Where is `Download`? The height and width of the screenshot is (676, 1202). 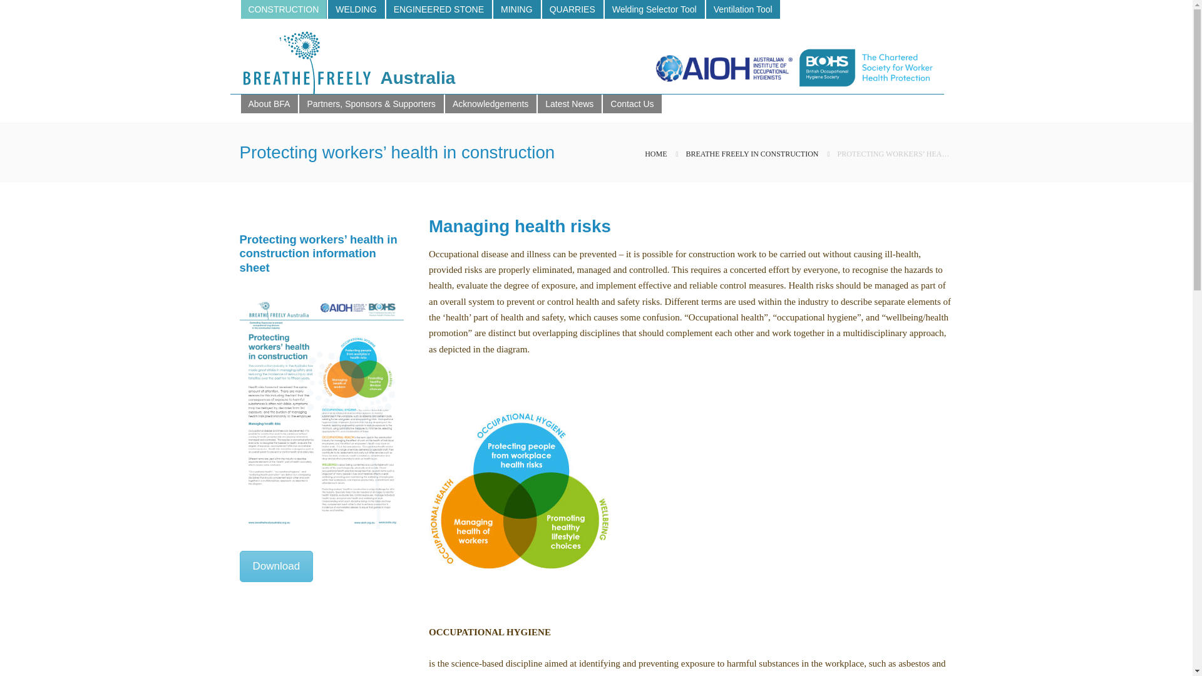 Download is located at coordinates (275, 566).